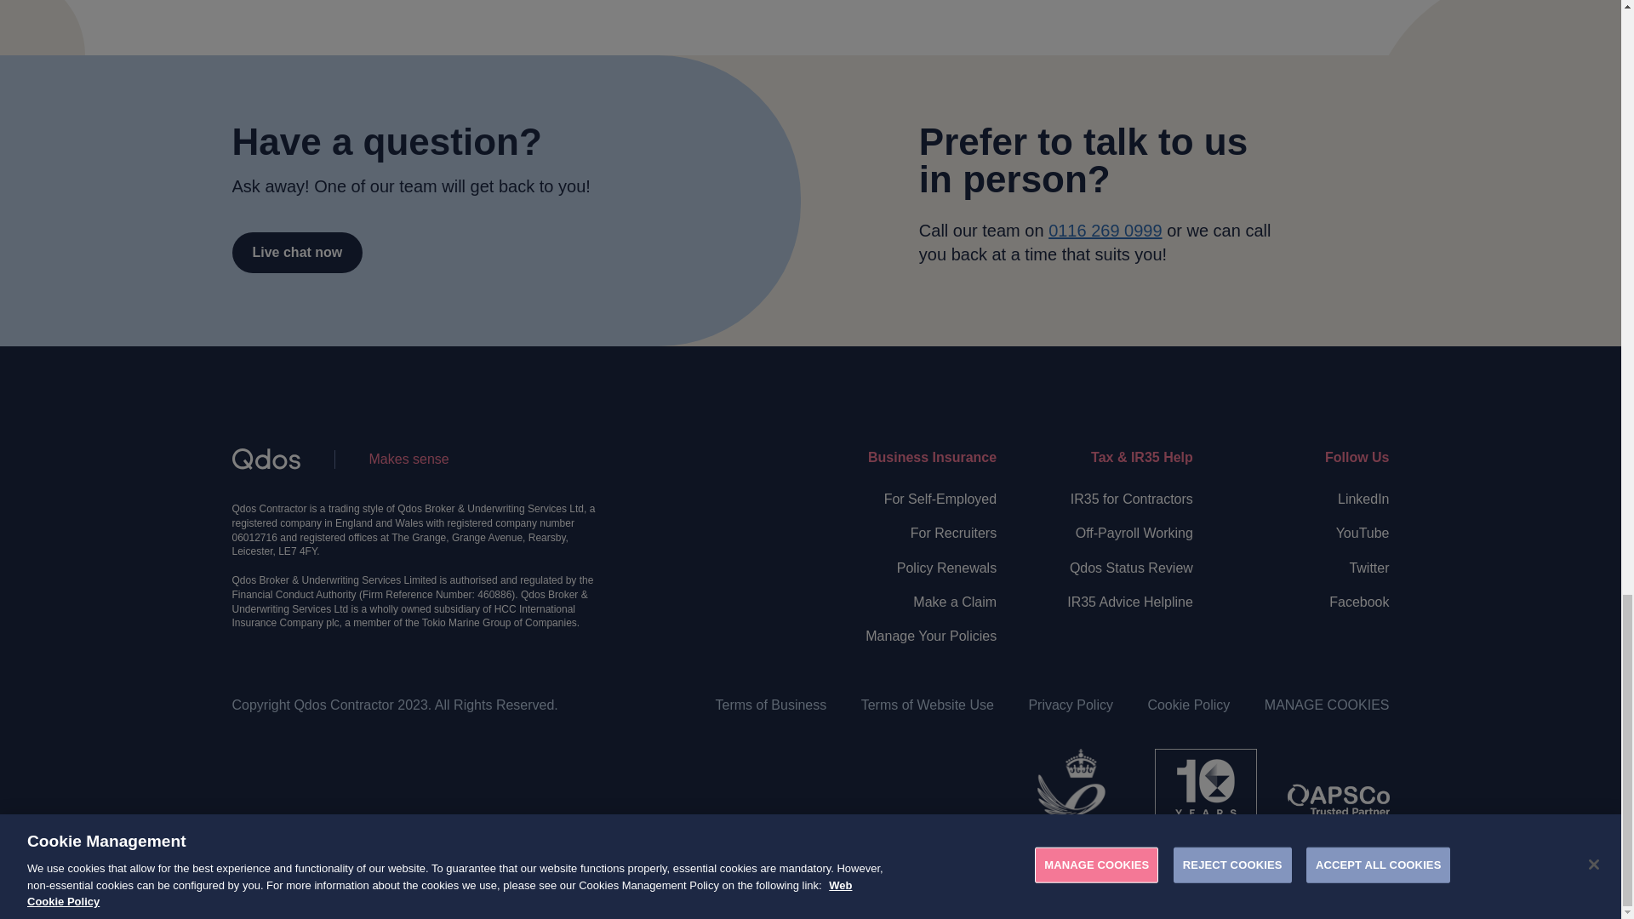  Describe the element at coordinates (1105, 230) in the screenshot. I see `Call 0116 269 0999` at that location.